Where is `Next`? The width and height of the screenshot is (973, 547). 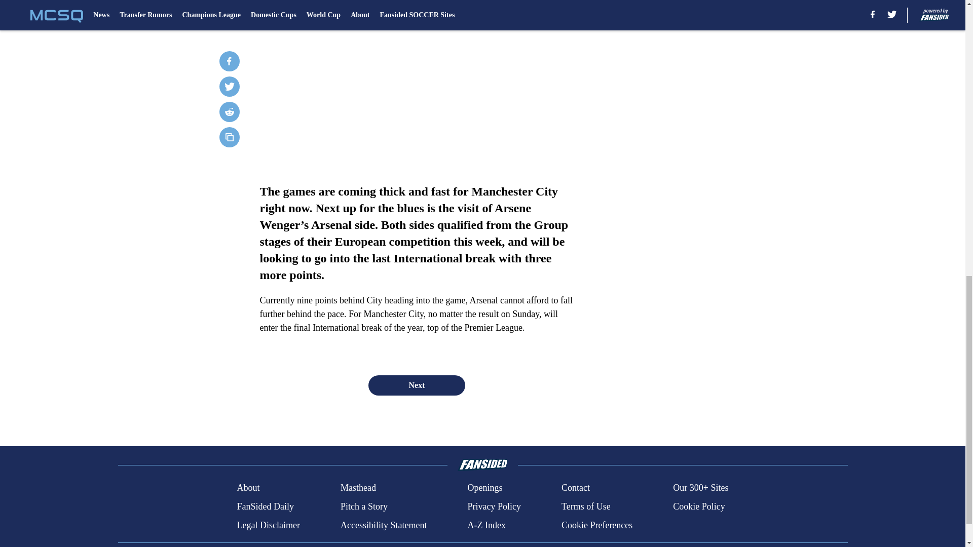
Next is located at coordinates (416, 385).